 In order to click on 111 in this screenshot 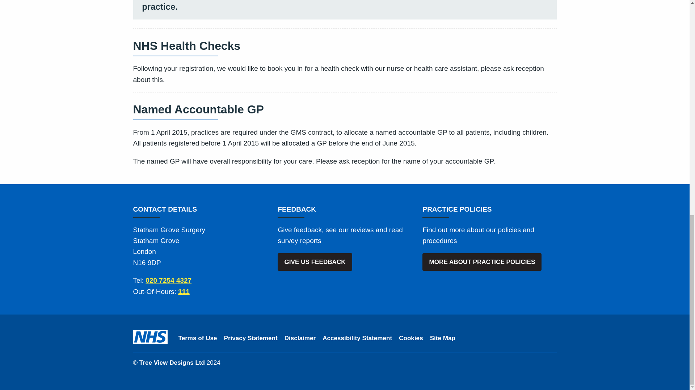, I will do `click(184, 291)`.